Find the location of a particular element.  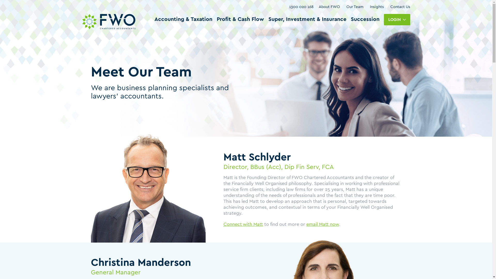

Succession is located at coordinates (365, 19).